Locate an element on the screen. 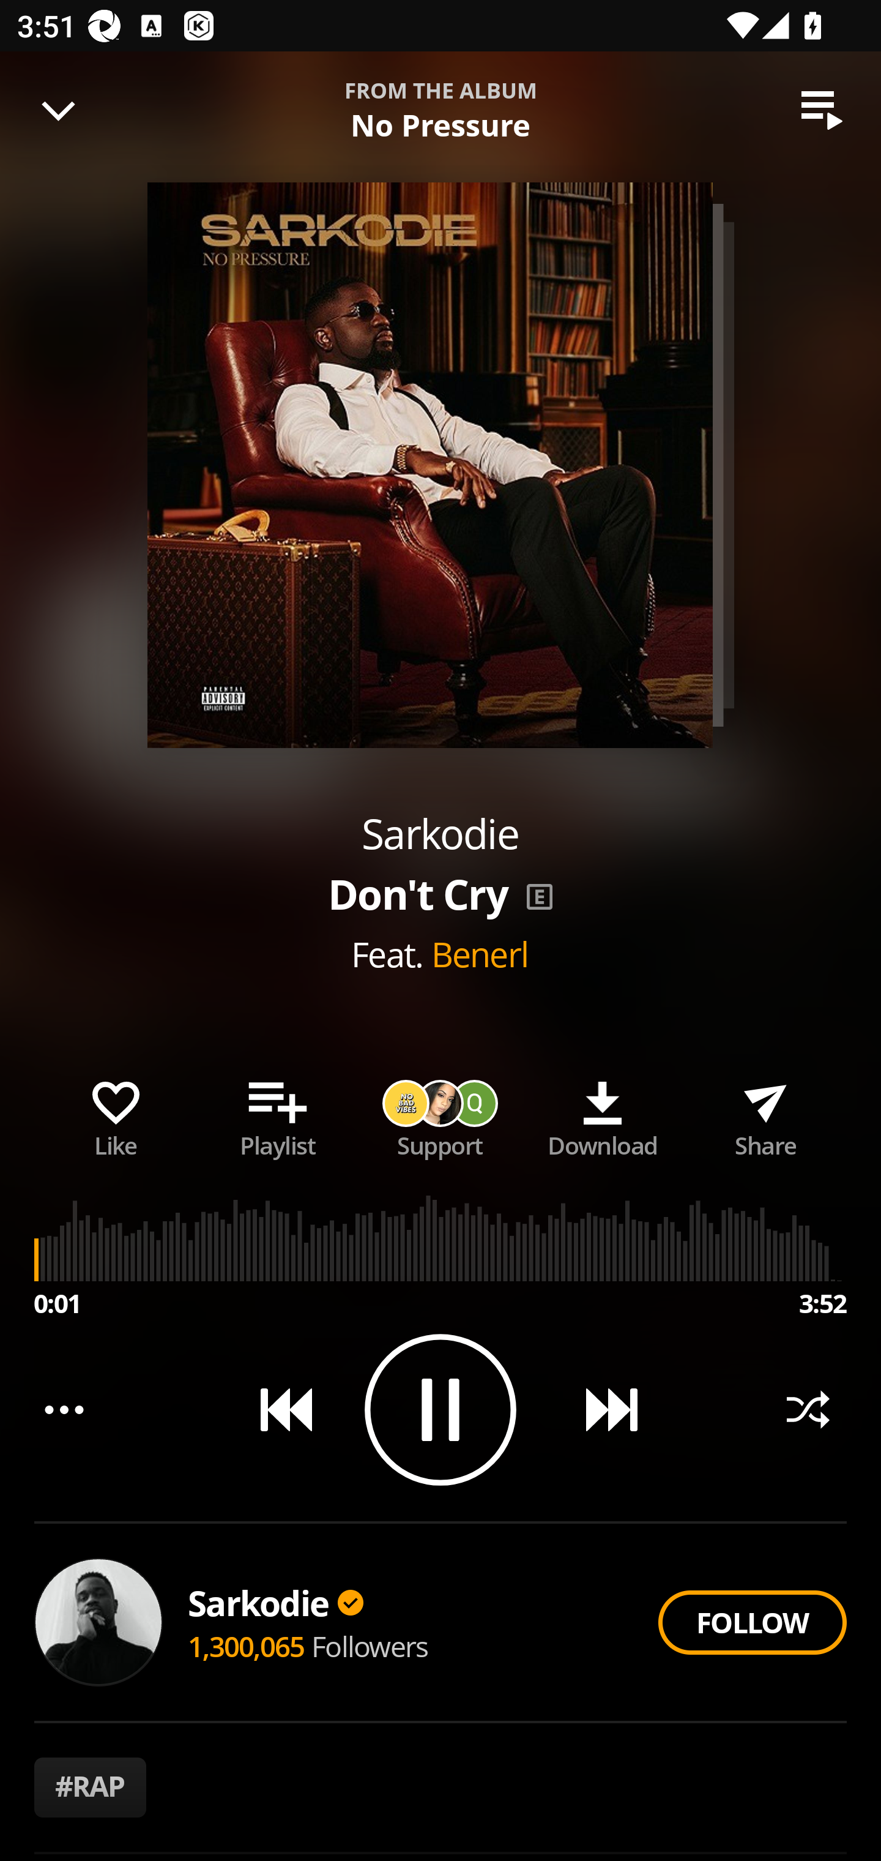 Image resolution: width=881 pixels, height=1861 pixels. Add song to playlist Playlist is located at coordinates (278, 1114).